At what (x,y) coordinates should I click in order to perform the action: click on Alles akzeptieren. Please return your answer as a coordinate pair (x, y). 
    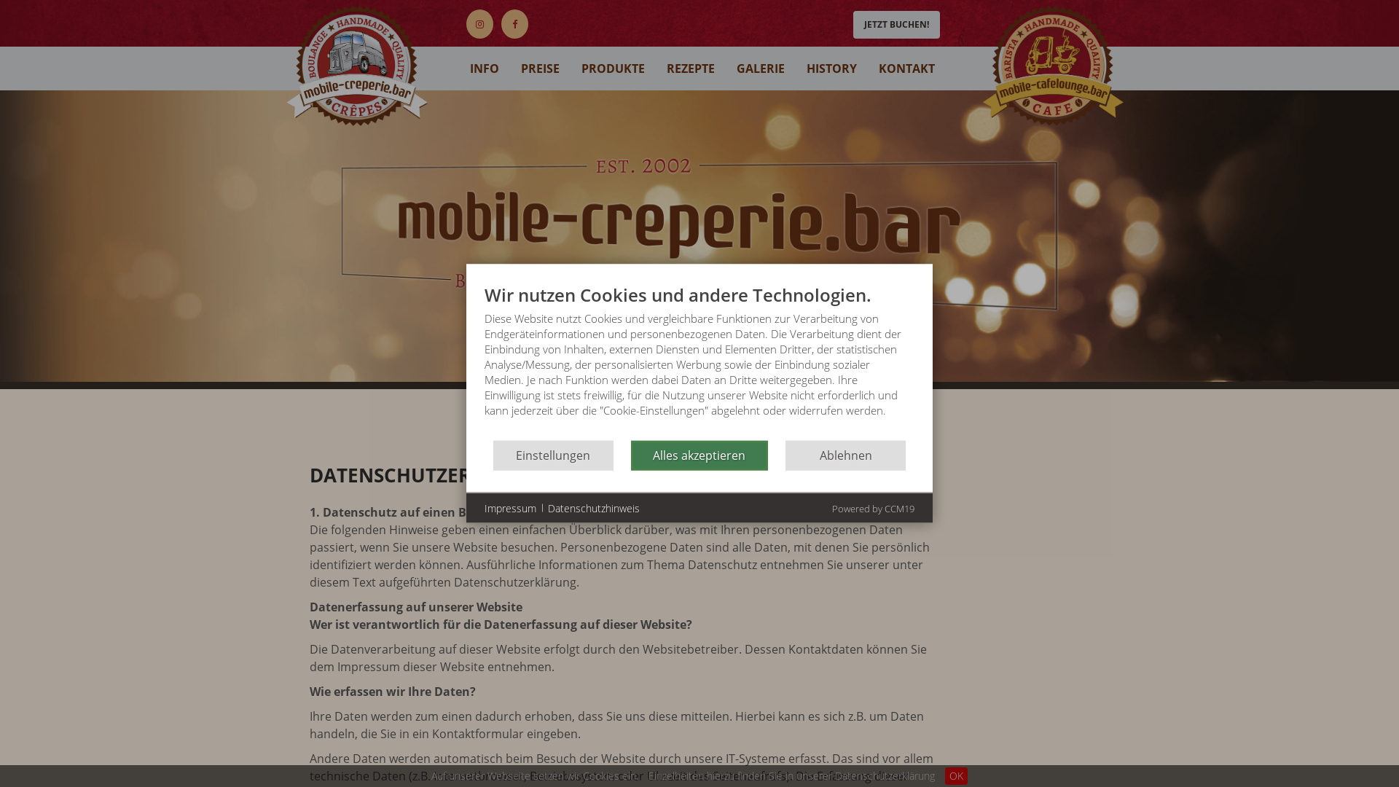
    Looking at the image, I should click on (699, 455).